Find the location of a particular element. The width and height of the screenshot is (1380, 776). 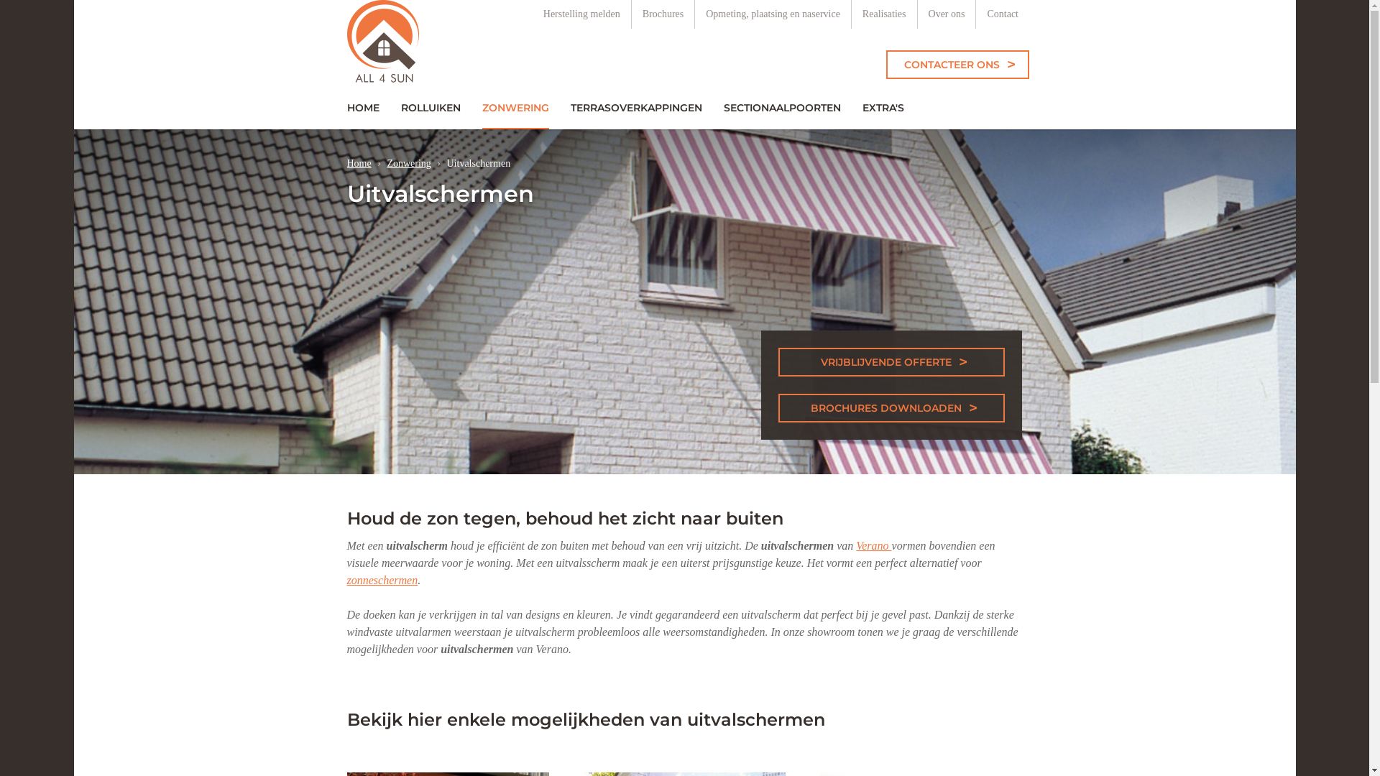

TERRASOVERKAPPINGEN is located at coordinates (635, 108).